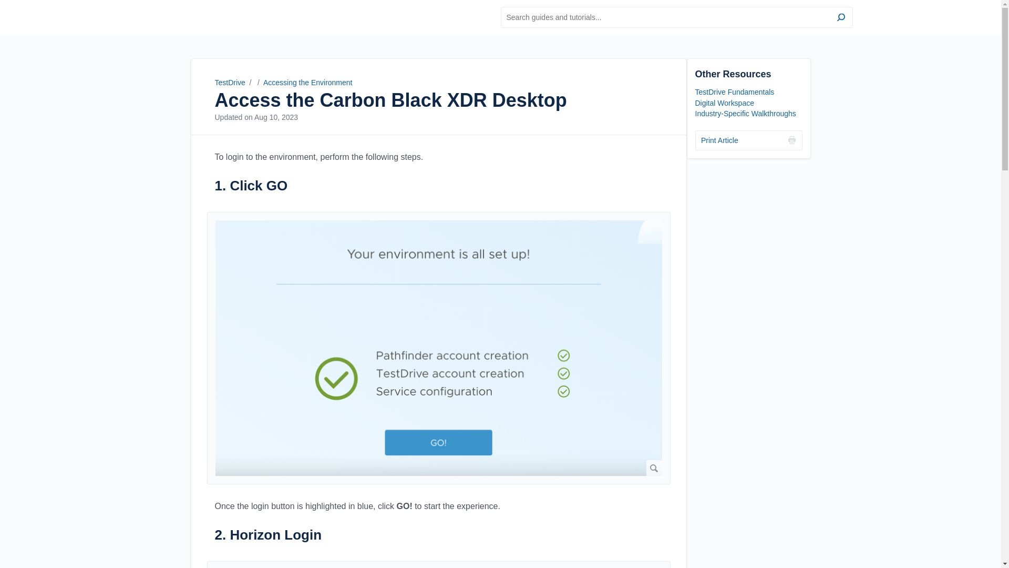 This screenshot has height=568, width=1009. I want to click on TestDrive, so click(198, 17).